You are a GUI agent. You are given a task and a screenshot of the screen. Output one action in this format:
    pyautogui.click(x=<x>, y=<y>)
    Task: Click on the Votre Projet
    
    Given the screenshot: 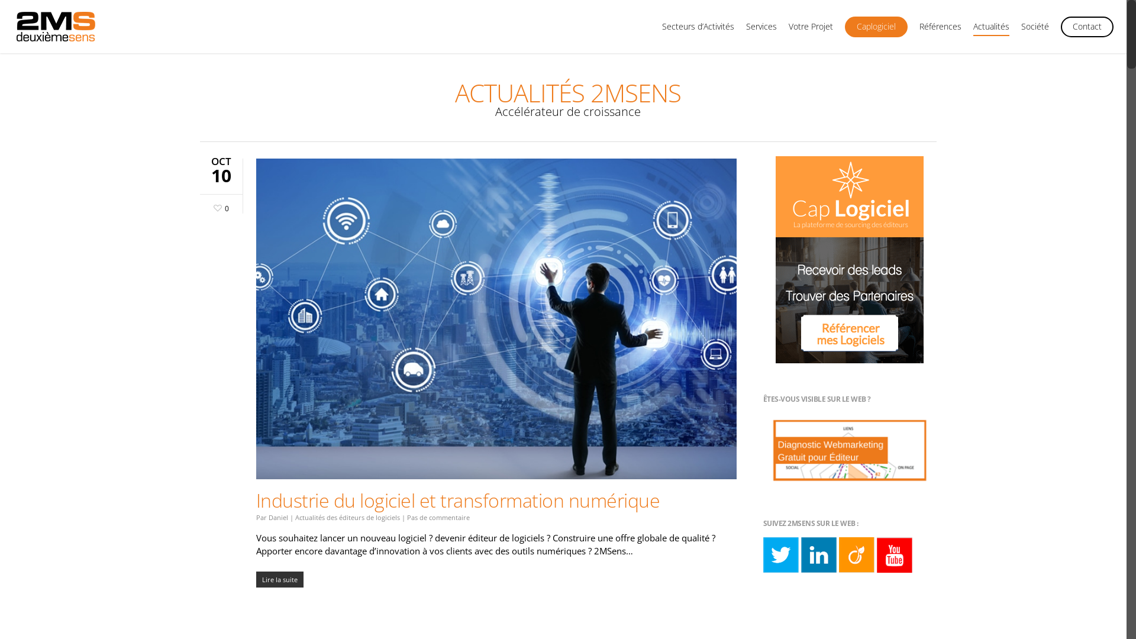 What is the action you would take?
    pyautogui.click(x=811, y=33)
    